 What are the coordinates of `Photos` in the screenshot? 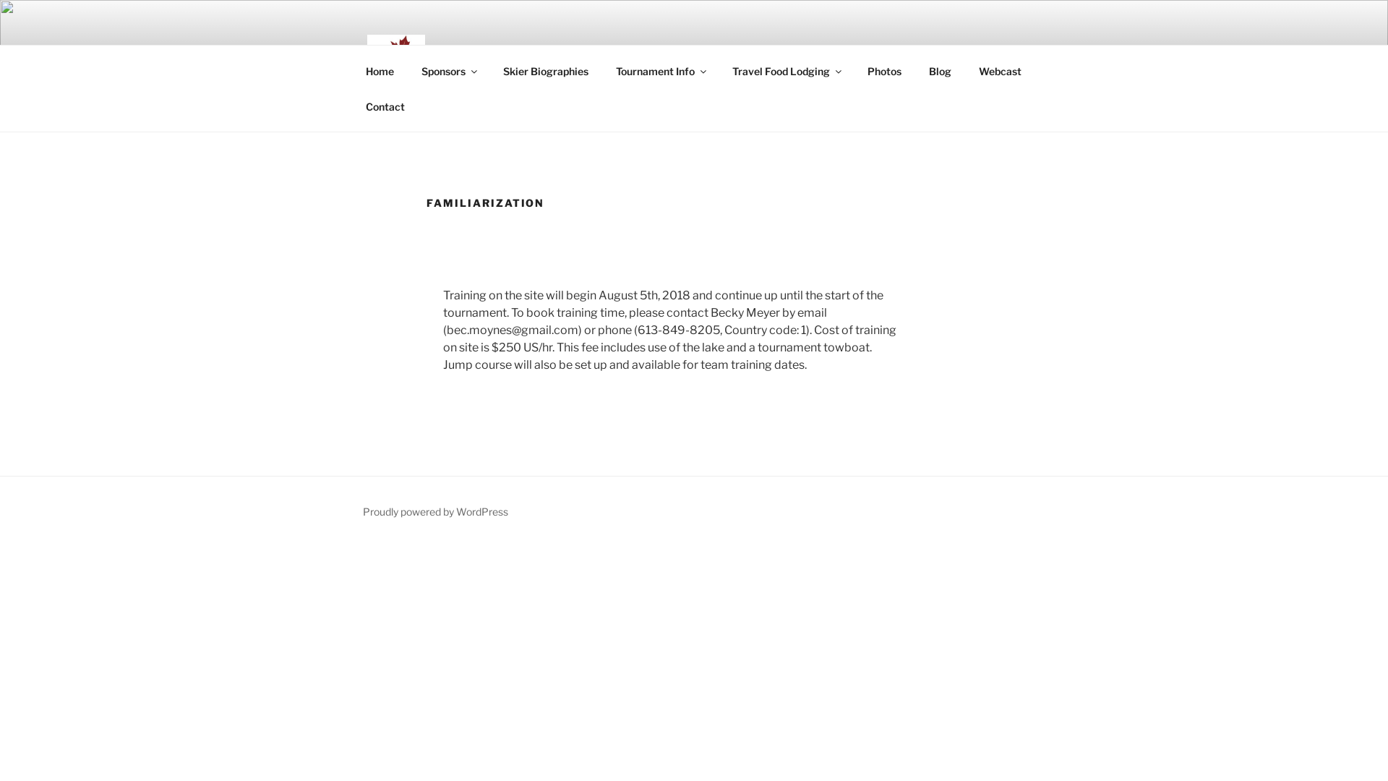 It's located at (884, 71).